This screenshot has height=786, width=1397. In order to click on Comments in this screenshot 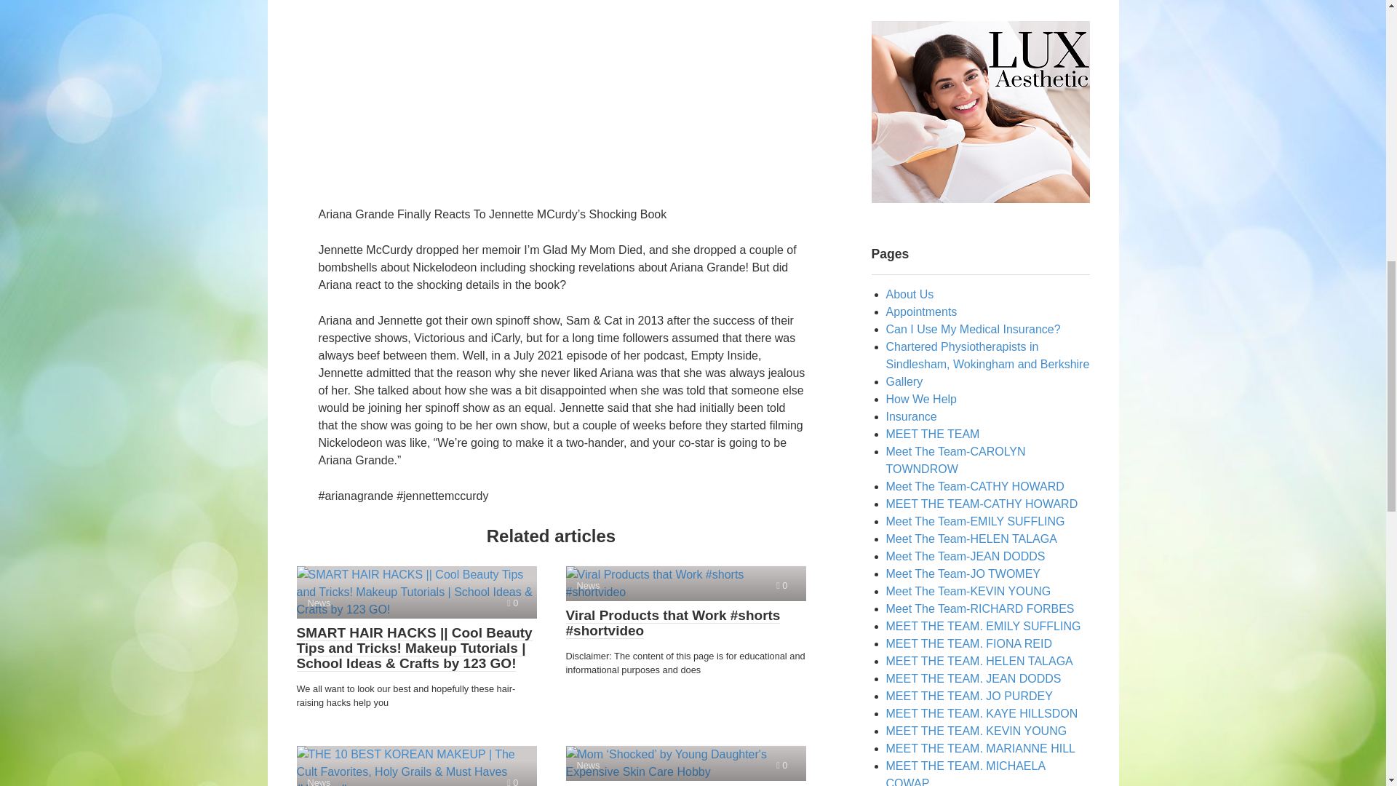, I will do `click(512, 603)`.